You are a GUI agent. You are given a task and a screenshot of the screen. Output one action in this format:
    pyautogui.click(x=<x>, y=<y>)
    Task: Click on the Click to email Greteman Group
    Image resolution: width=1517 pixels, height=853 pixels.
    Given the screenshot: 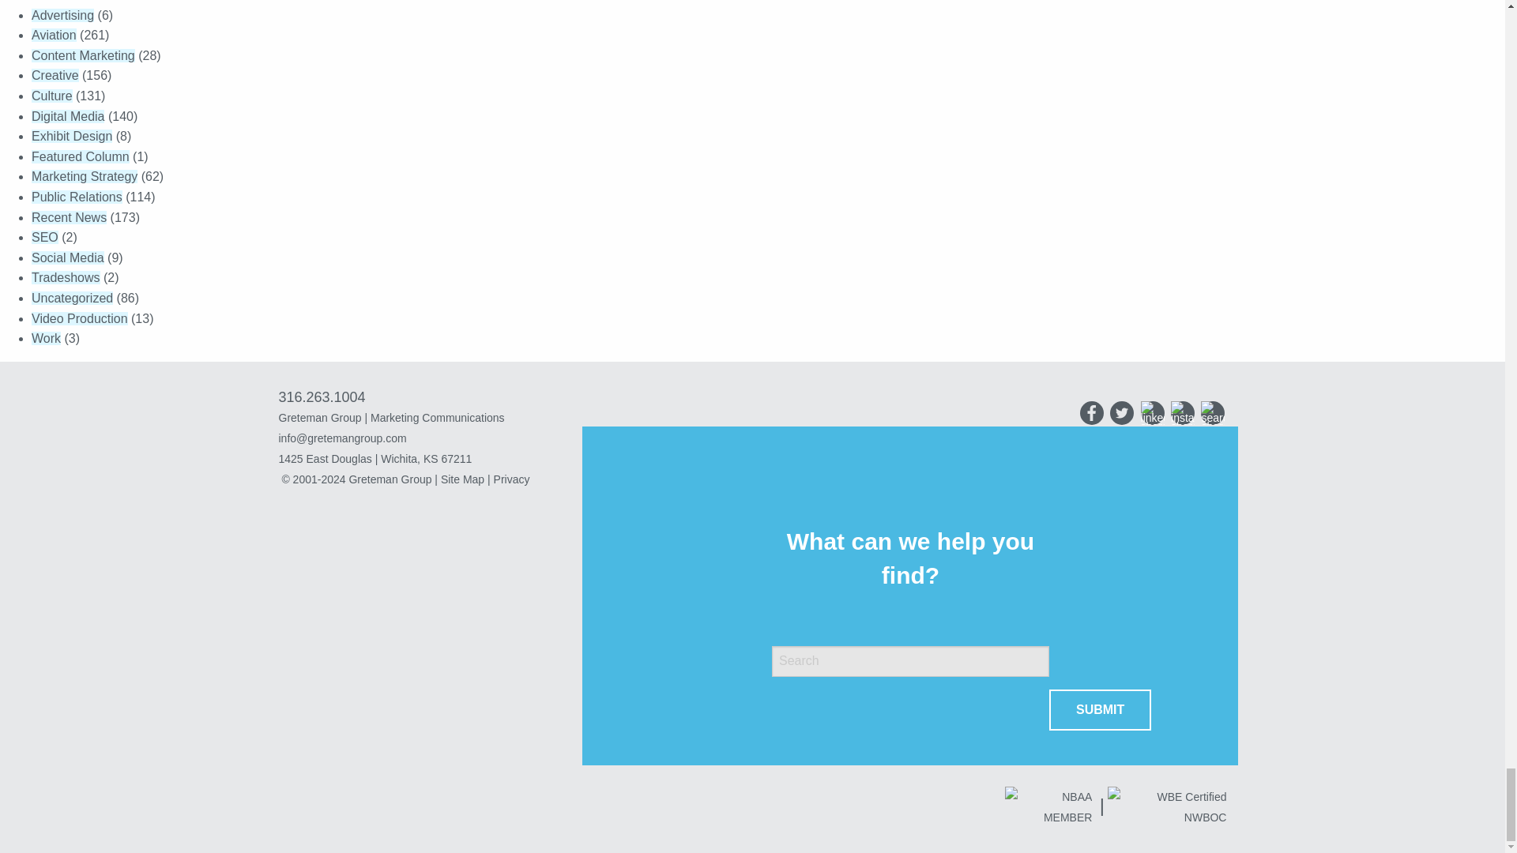 What is the action you would take?
    pyautogui.click(x=436, y=438)
    